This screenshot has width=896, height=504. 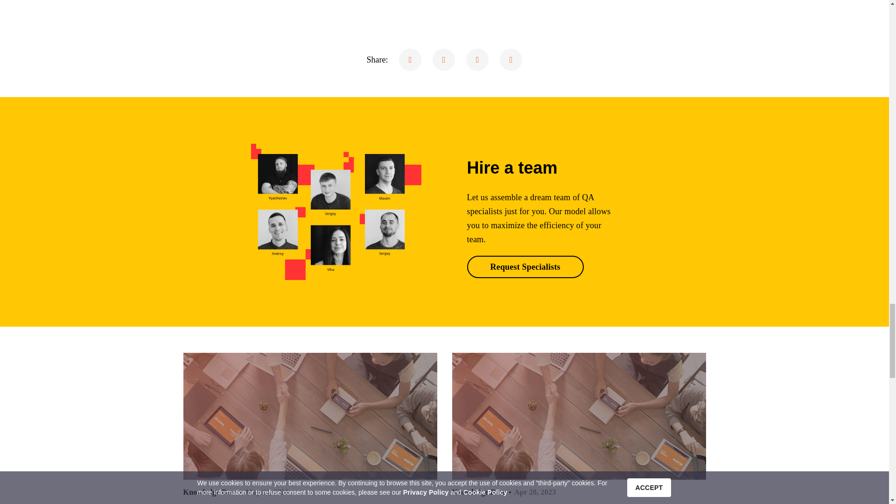 I want to click on Linkedin, so click(x=477, y=60).